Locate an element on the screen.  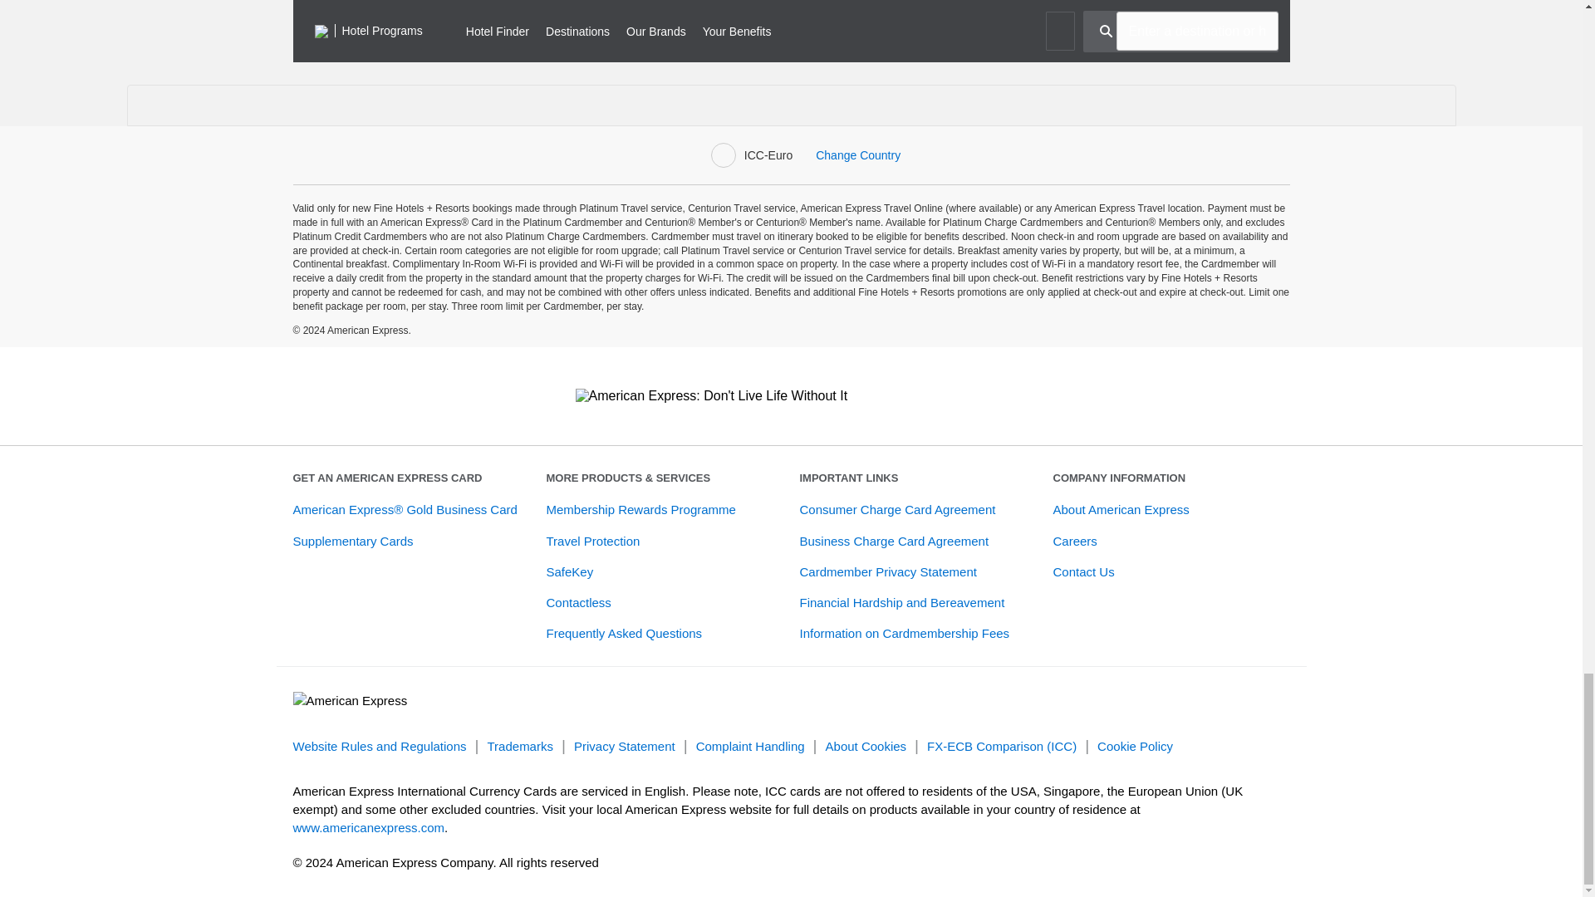
Charge Card Agreement is located at coordinates (897, 509).